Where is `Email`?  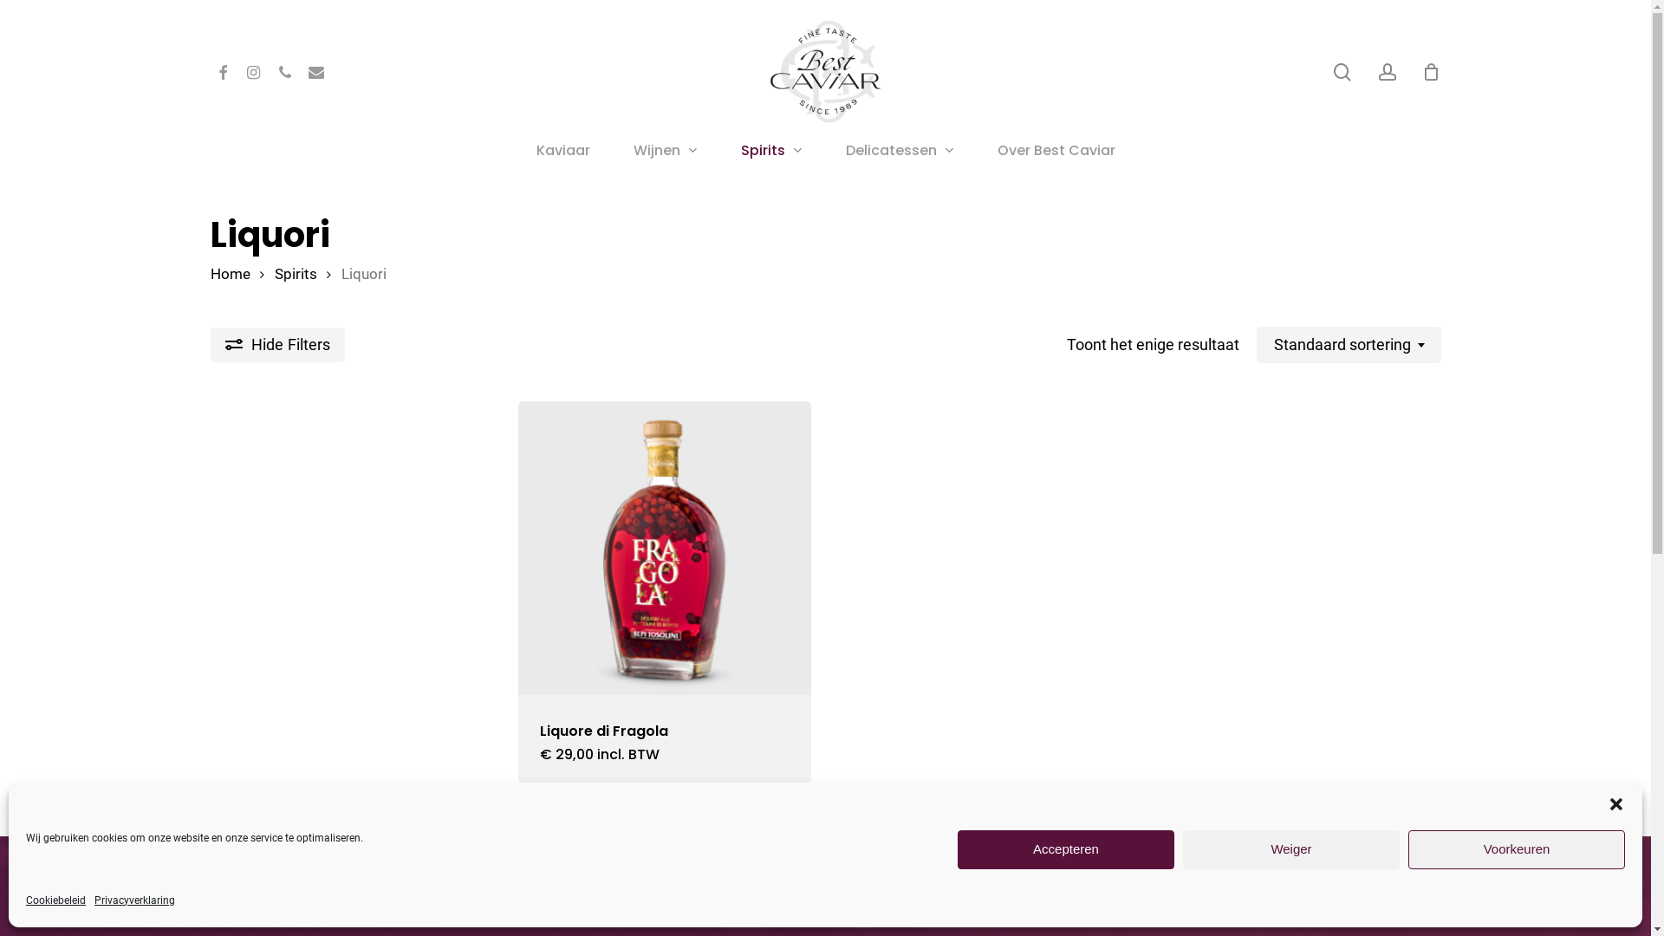
Email is located at coordinates (315, 73).